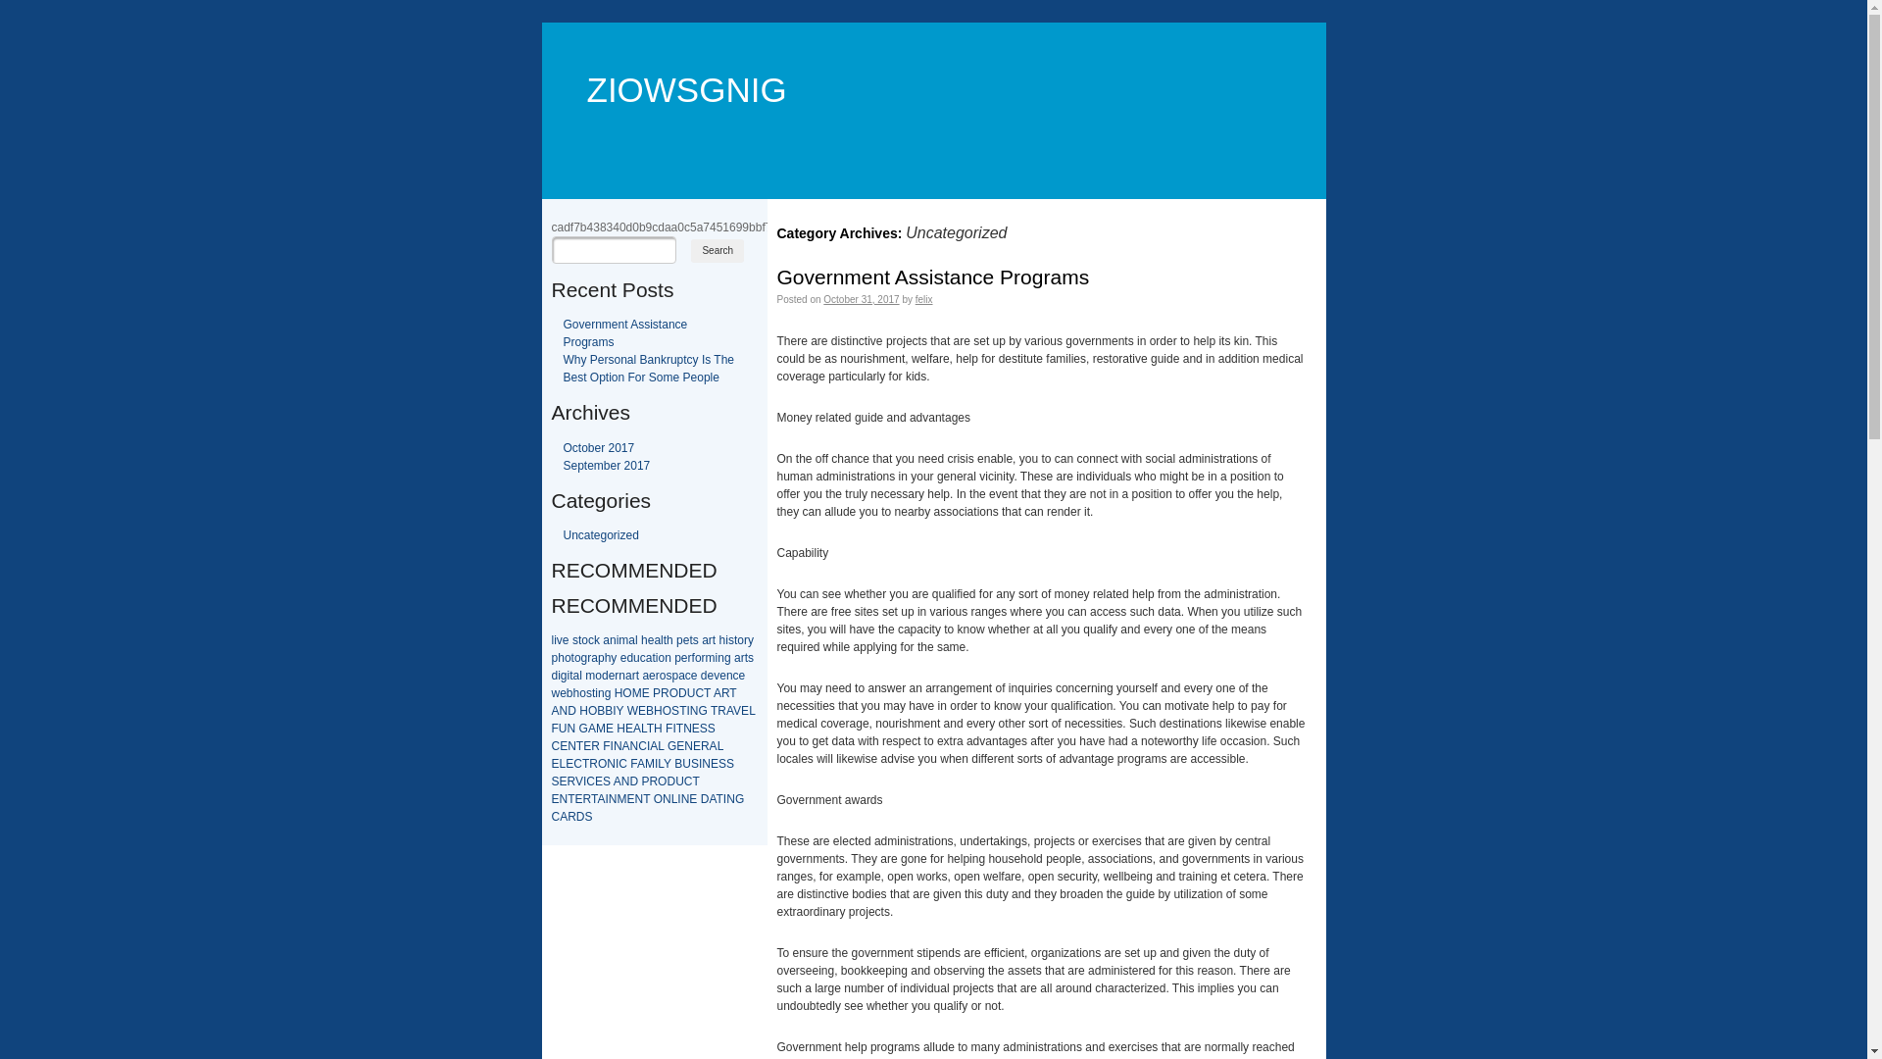 Image resolution: width=1882 pixels, height=1059 pixels. I want to click on D, so click(682, 693).